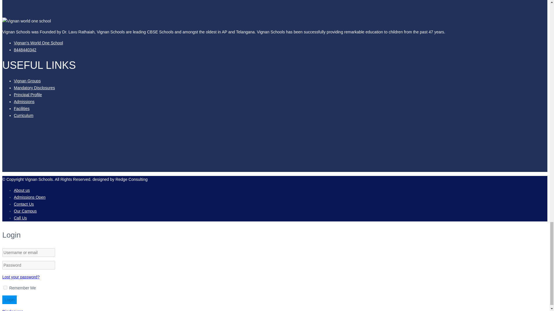  What do you see at coordinates (5, 287) in the screenshot?
I see `forever` at bounding box center [5, 287].